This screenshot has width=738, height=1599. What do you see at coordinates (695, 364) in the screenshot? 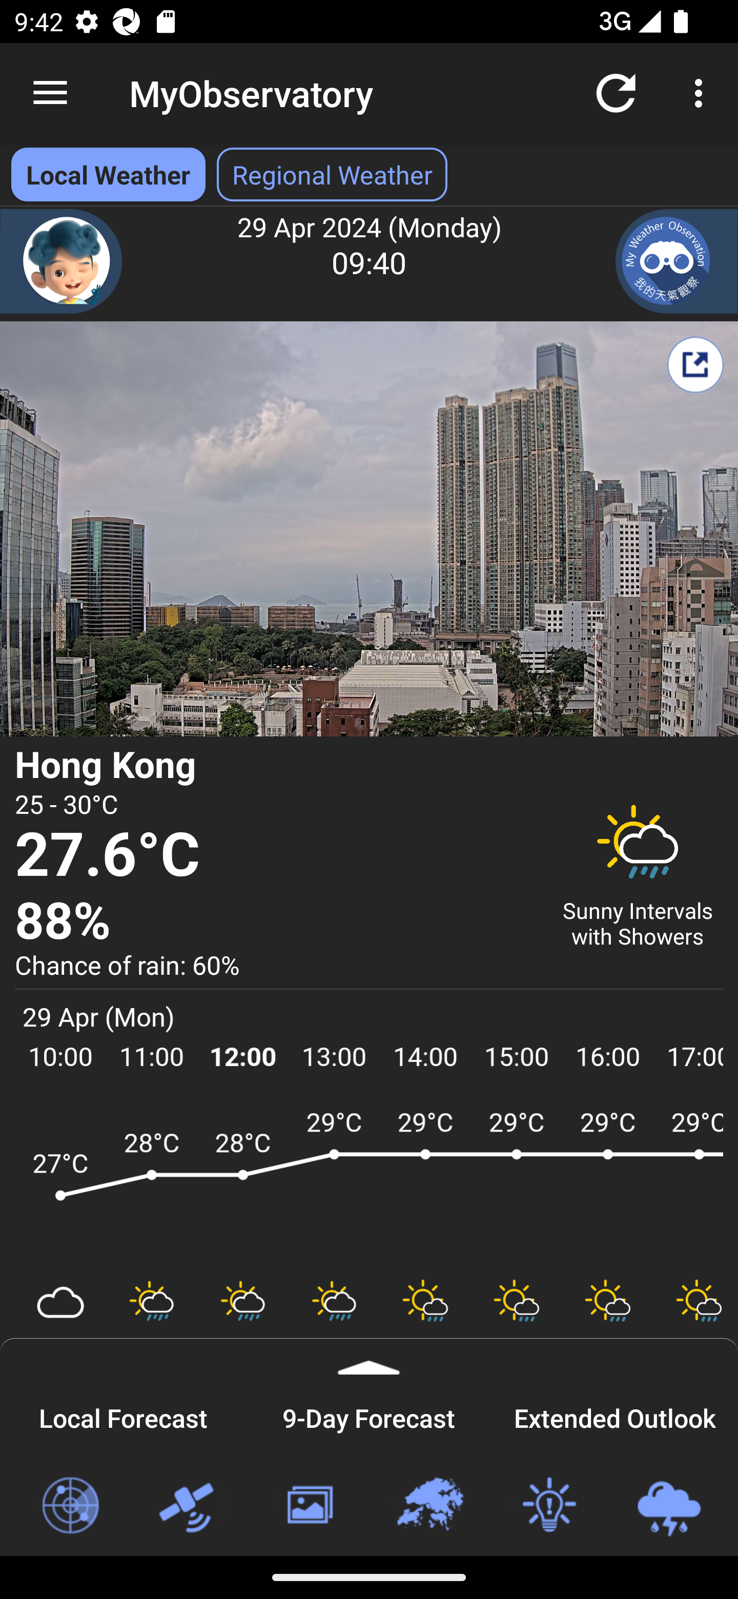
I see `Share My Weather Report` at bounding box center [695, 364].